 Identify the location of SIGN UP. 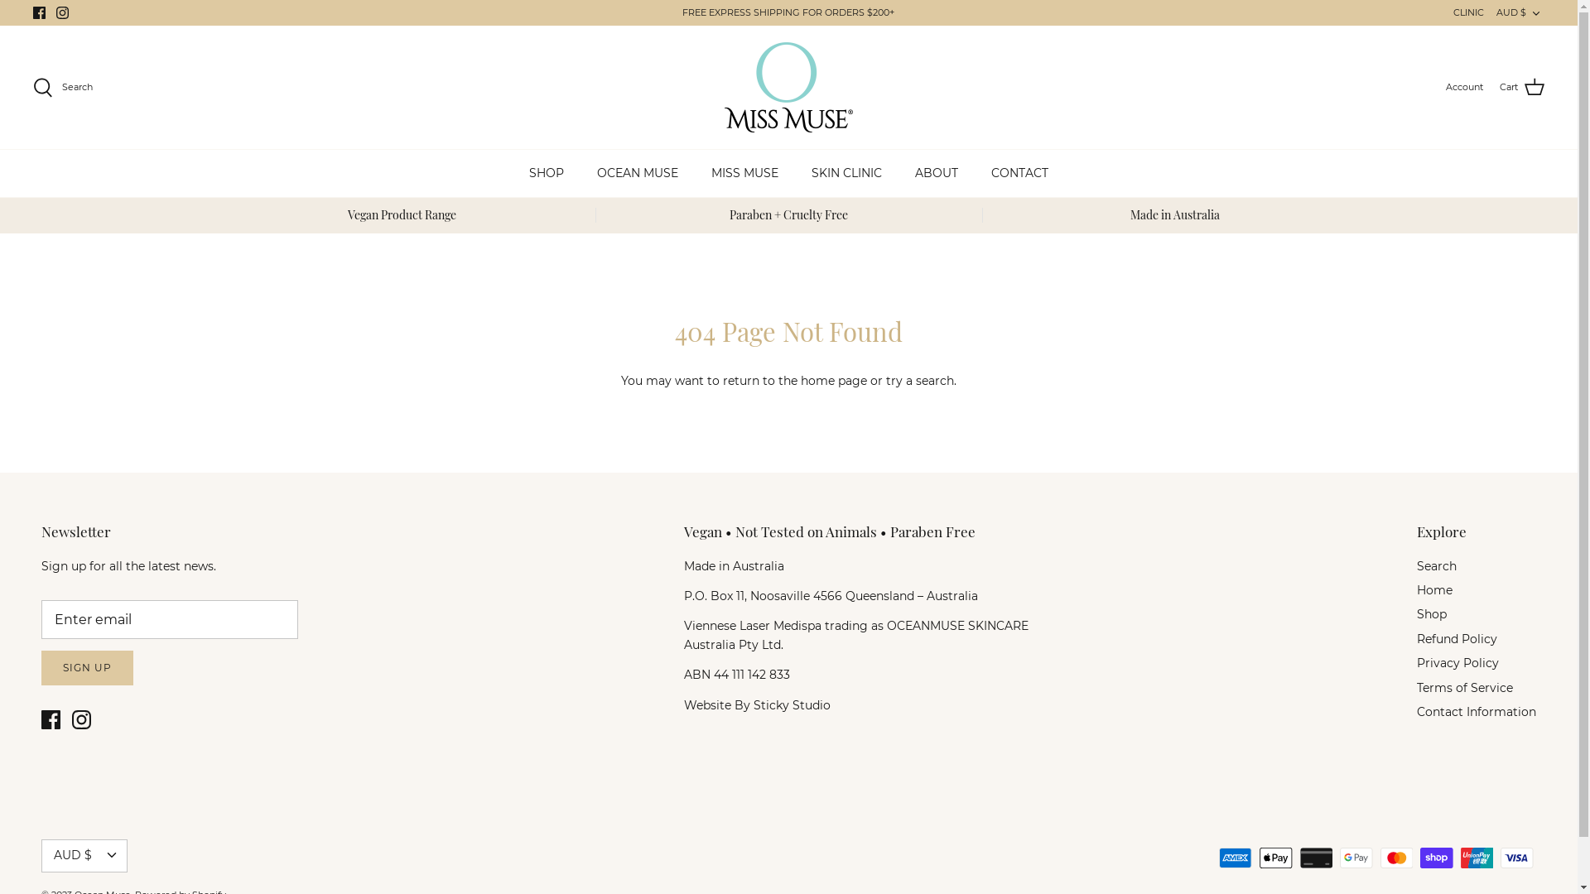
(88, 669).